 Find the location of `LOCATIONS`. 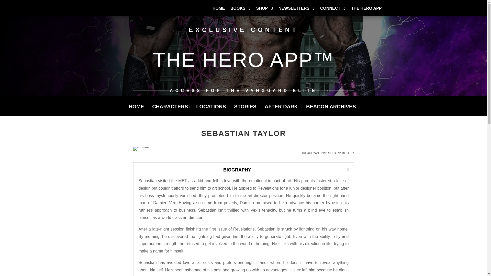

LOCATIONS is located at coordinates (212, 110).